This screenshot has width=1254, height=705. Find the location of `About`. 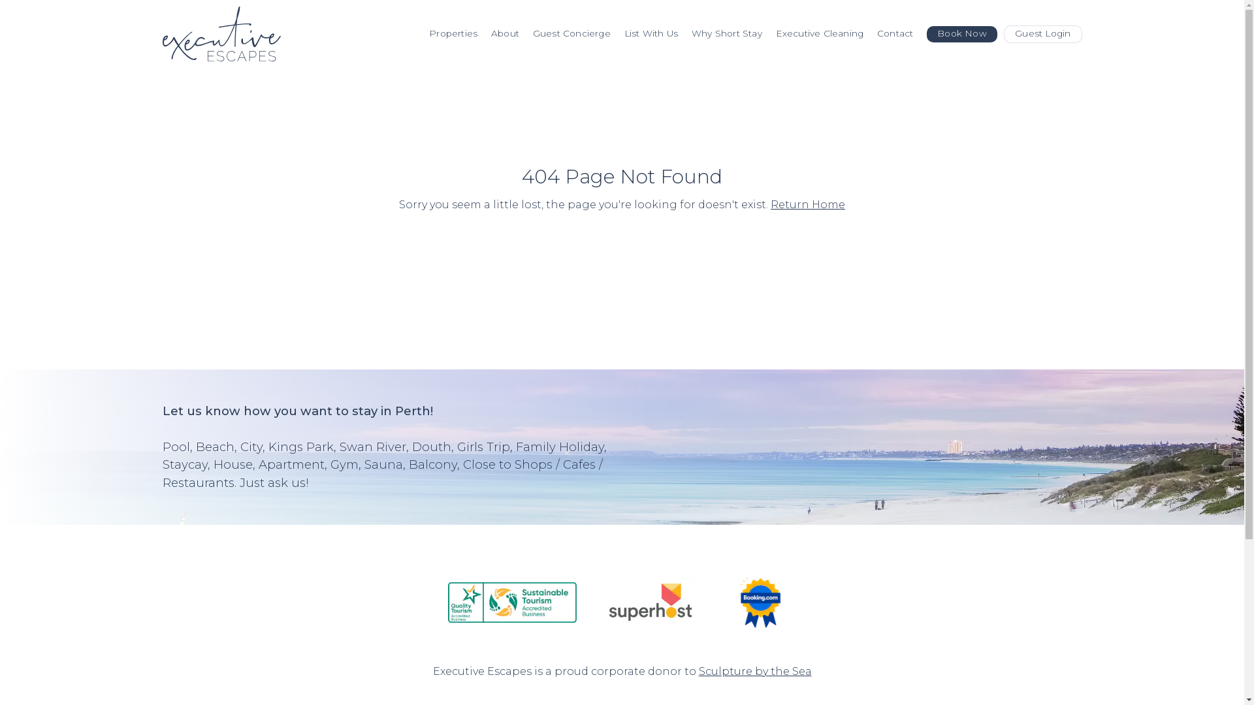

About is located at coordinates (506, 34).